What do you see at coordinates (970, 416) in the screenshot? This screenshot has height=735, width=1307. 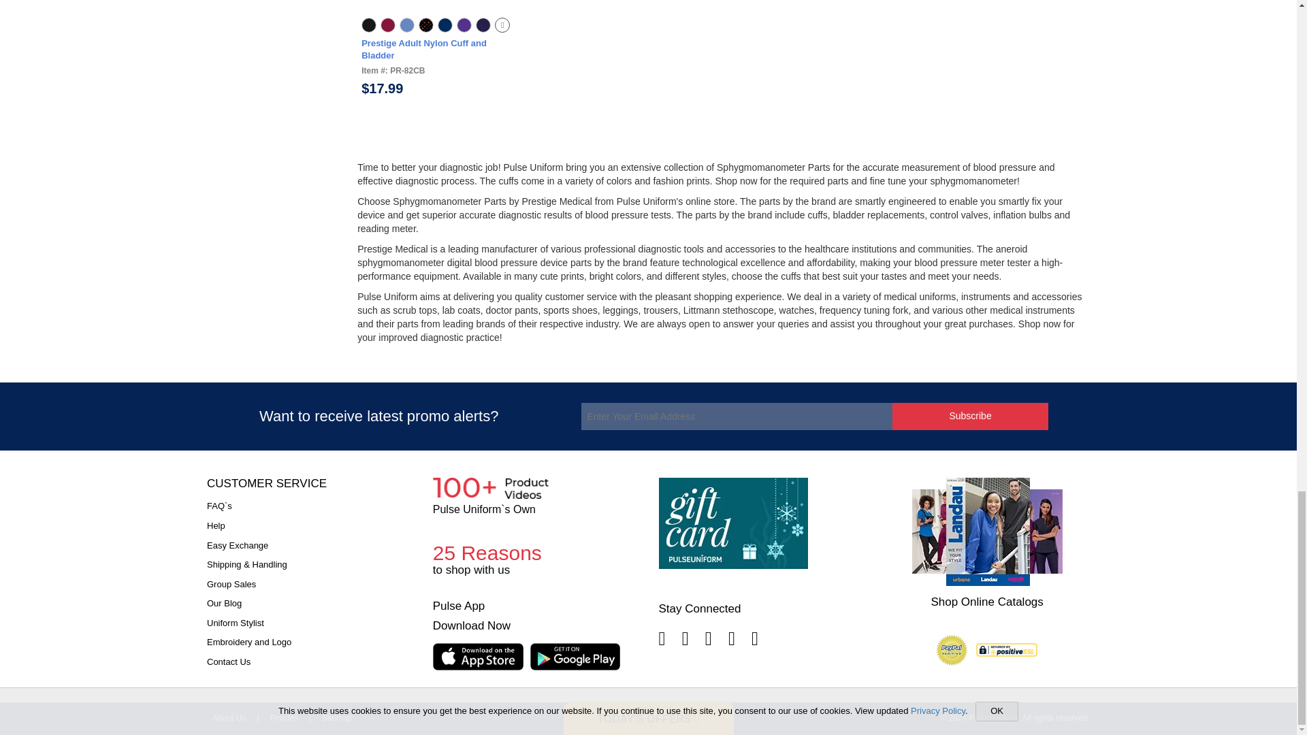 I see `Subscribe` at bounding box center [970, 416].